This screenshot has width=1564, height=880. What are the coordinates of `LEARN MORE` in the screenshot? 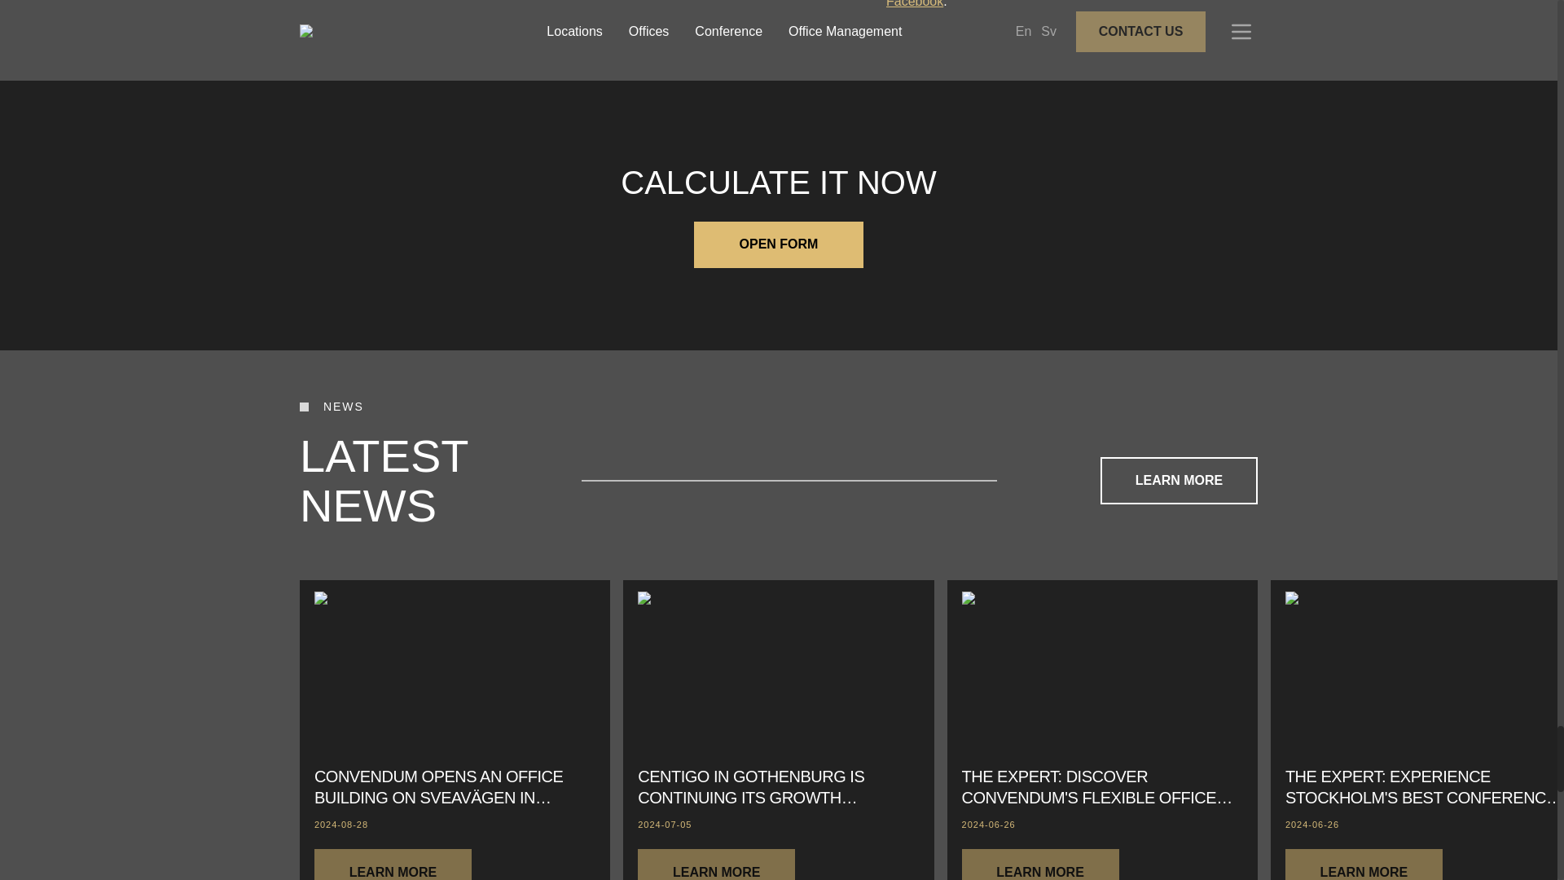 It's located at (1179, 480).